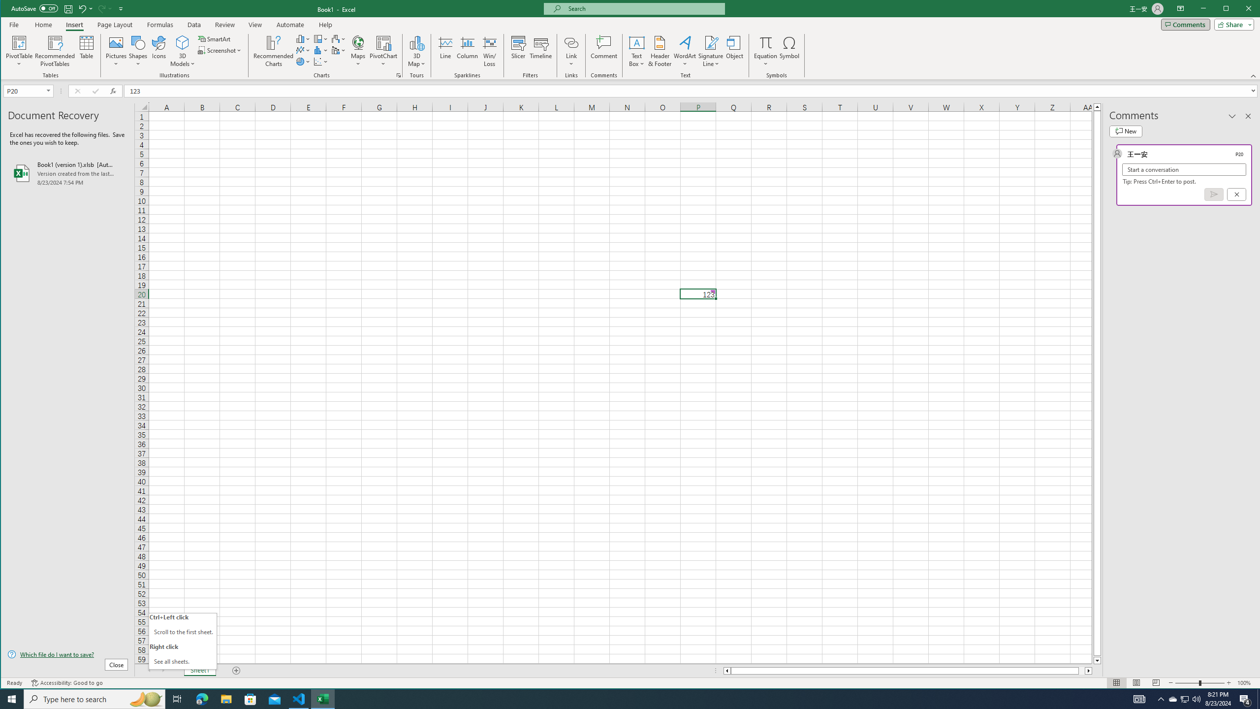 The height and width of the screenshot is (709, 1260). I want to click on AutomationID: 4105, so click(1139, 699).